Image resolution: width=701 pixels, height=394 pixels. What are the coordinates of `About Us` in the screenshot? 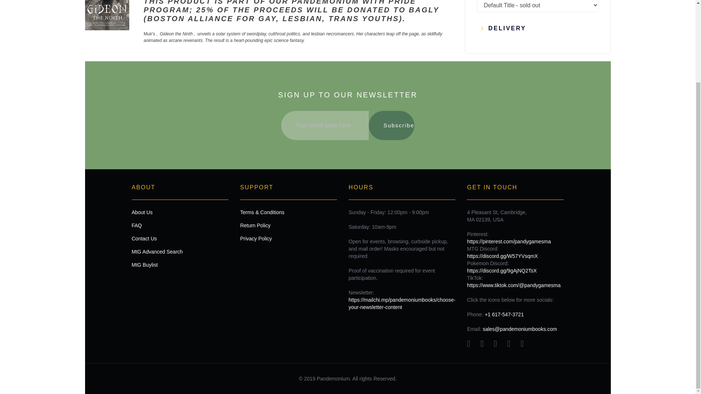 It's located at (180, 212).